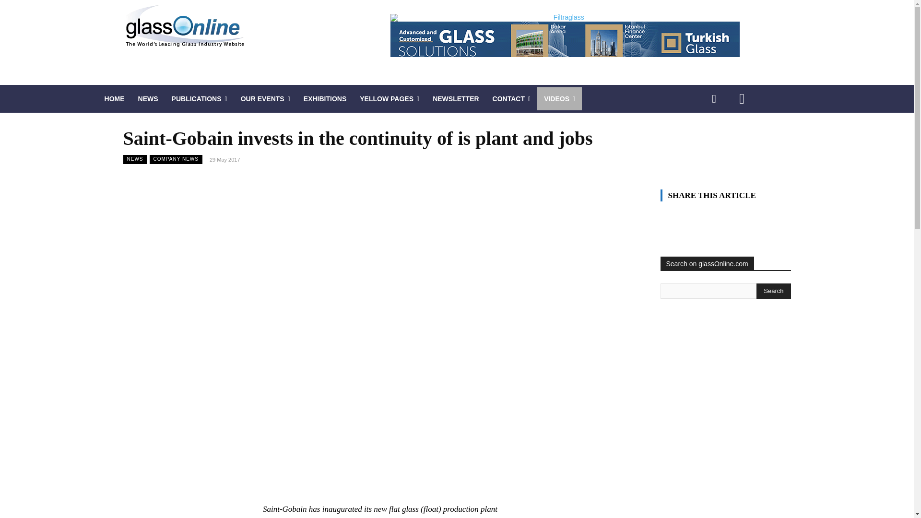  Describe the element at coordinates (742, 99) in the screenshot. I see `Youtube` at that location.